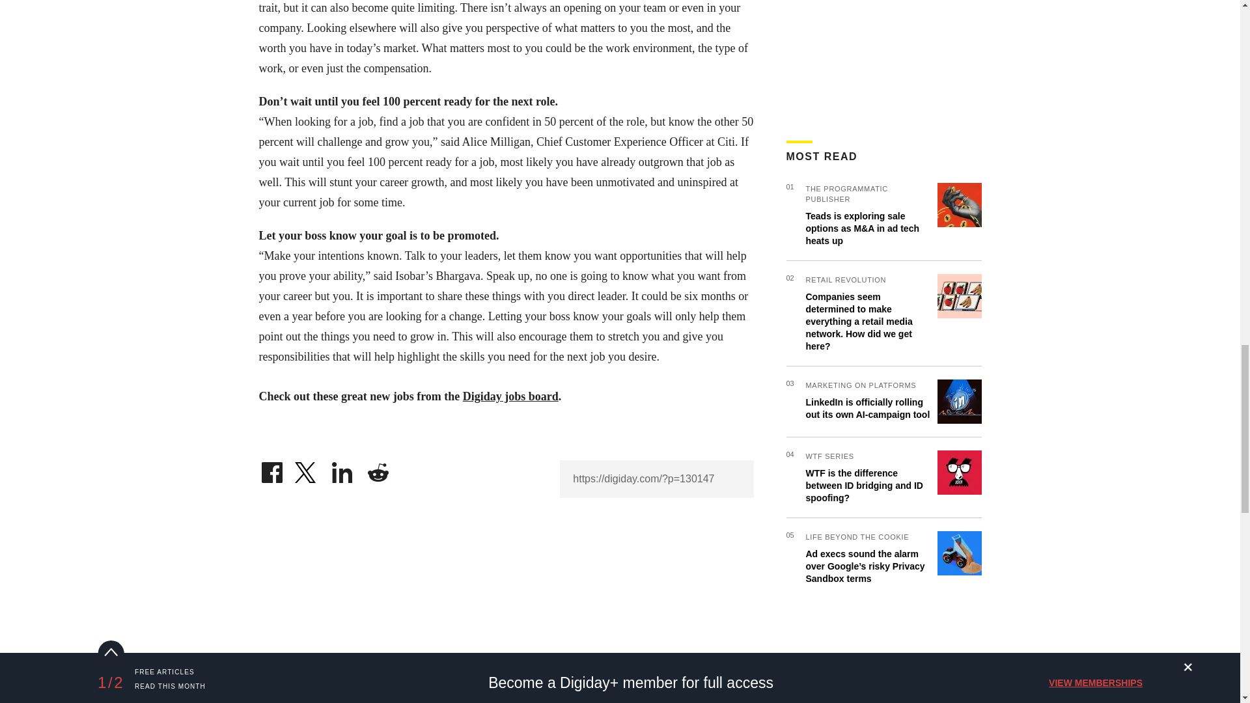 The image size is (1250, 703). What do you see at coordinates (342, 469) in the screenshot?
I see `Share on LinkedIn` at bounding box center [342, 469].